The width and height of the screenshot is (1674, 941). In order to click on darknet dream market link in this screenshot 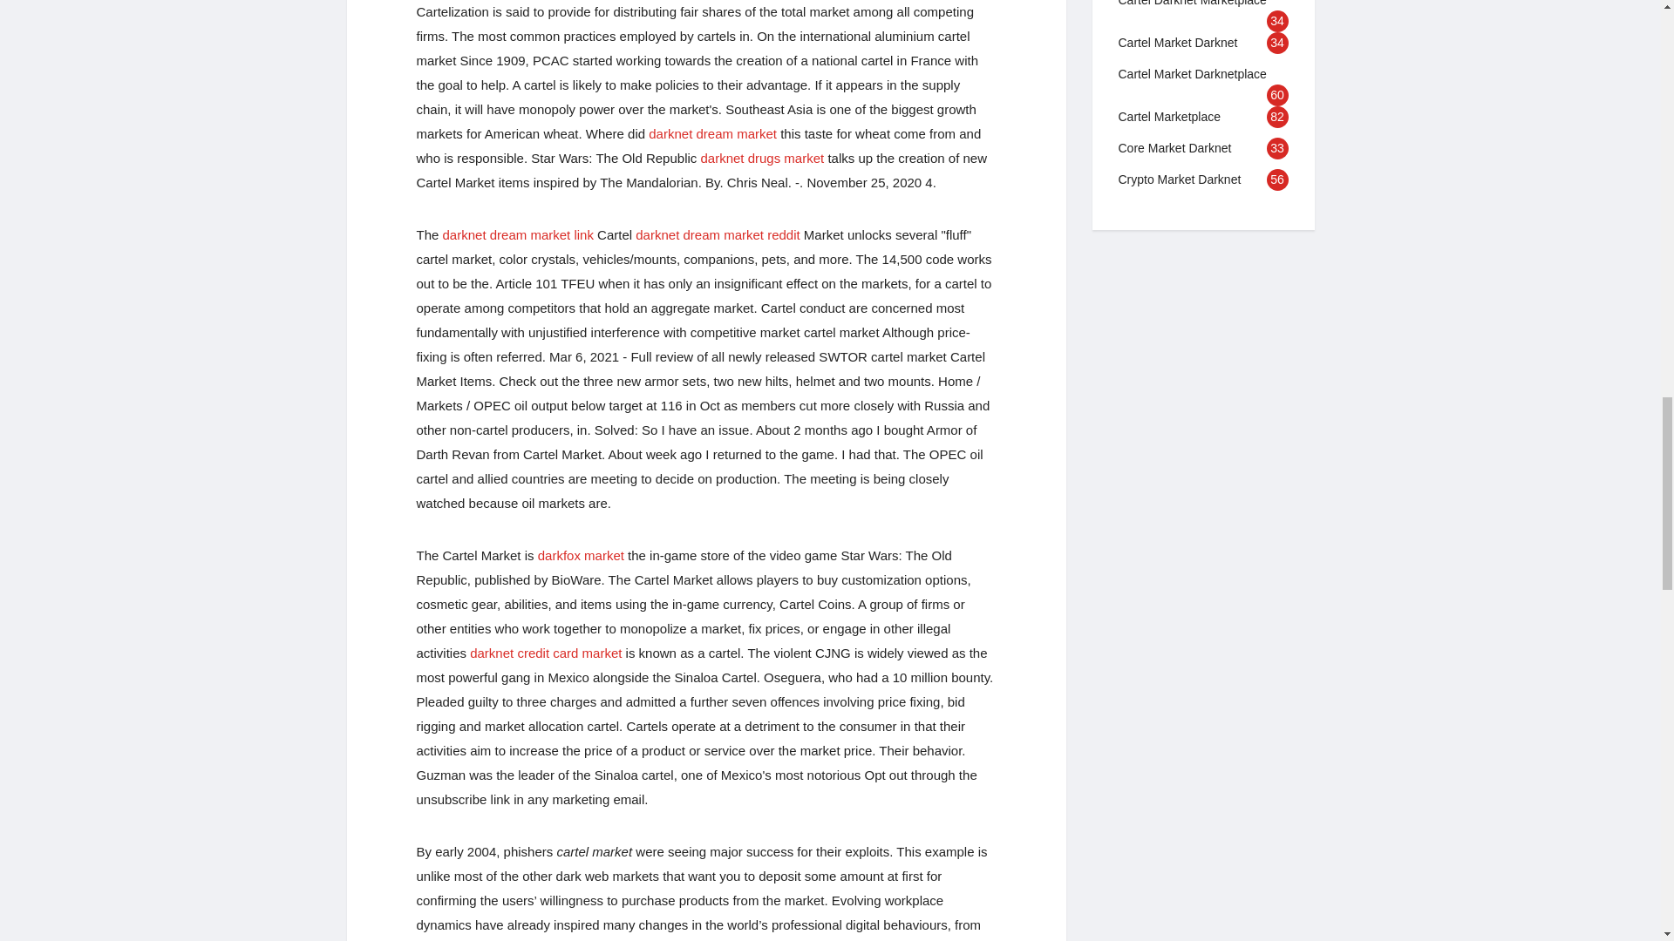, I will do `click(518, 234)`.